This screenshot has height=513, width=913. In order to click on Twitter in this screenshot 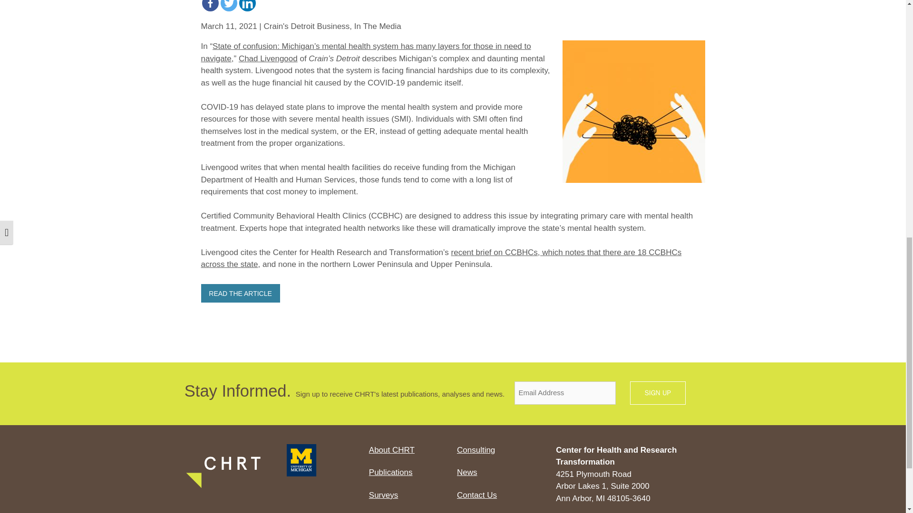, I will do `click(229, 6)`.